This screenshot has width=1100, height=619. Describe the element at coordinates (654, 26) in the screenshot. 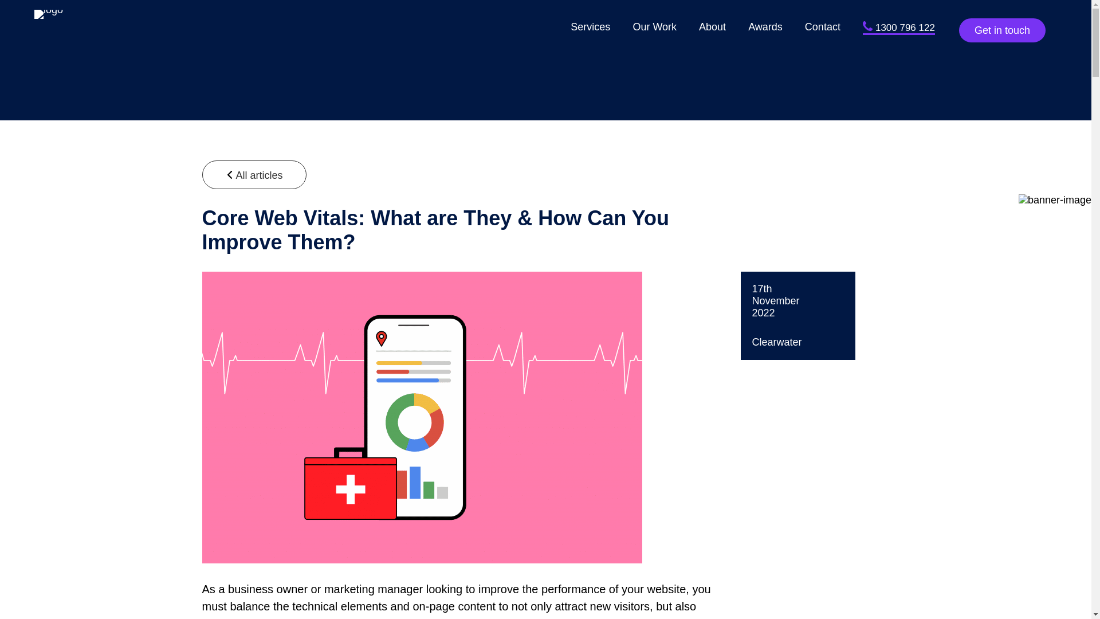

I see `Our Work` at that location.